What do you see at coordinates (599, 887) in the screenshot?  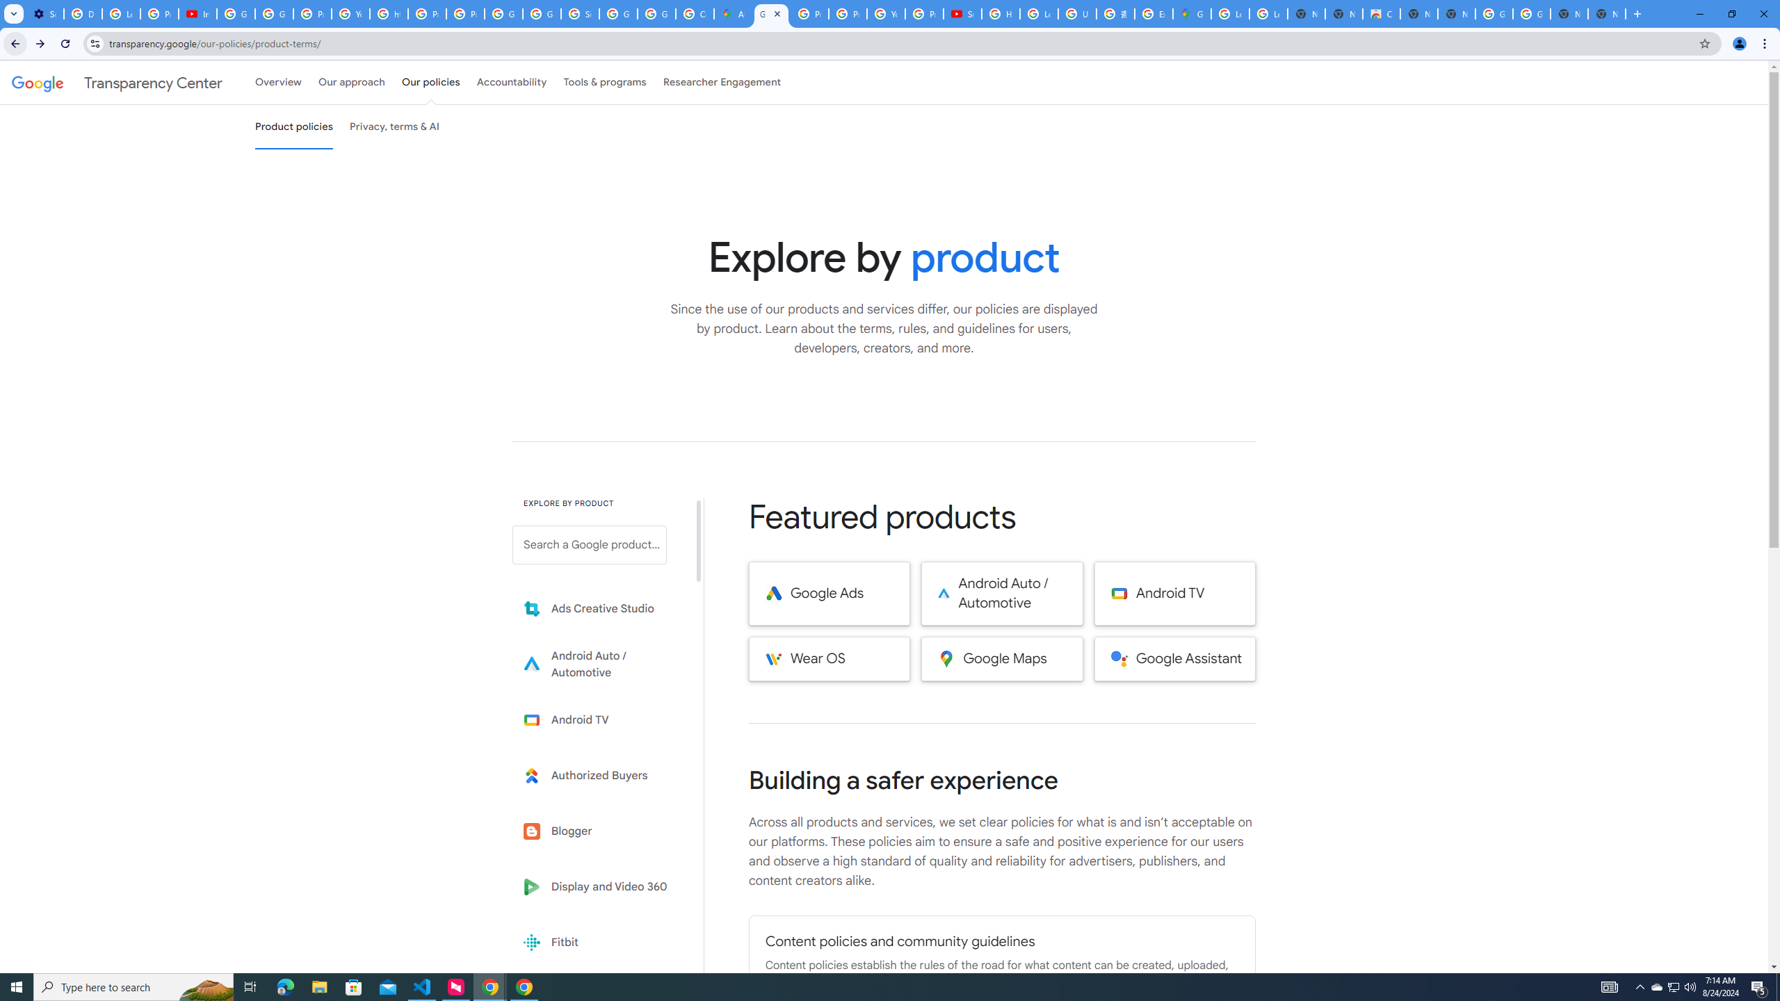 I see `Display and Video 360` at bounding box center [599, 887].